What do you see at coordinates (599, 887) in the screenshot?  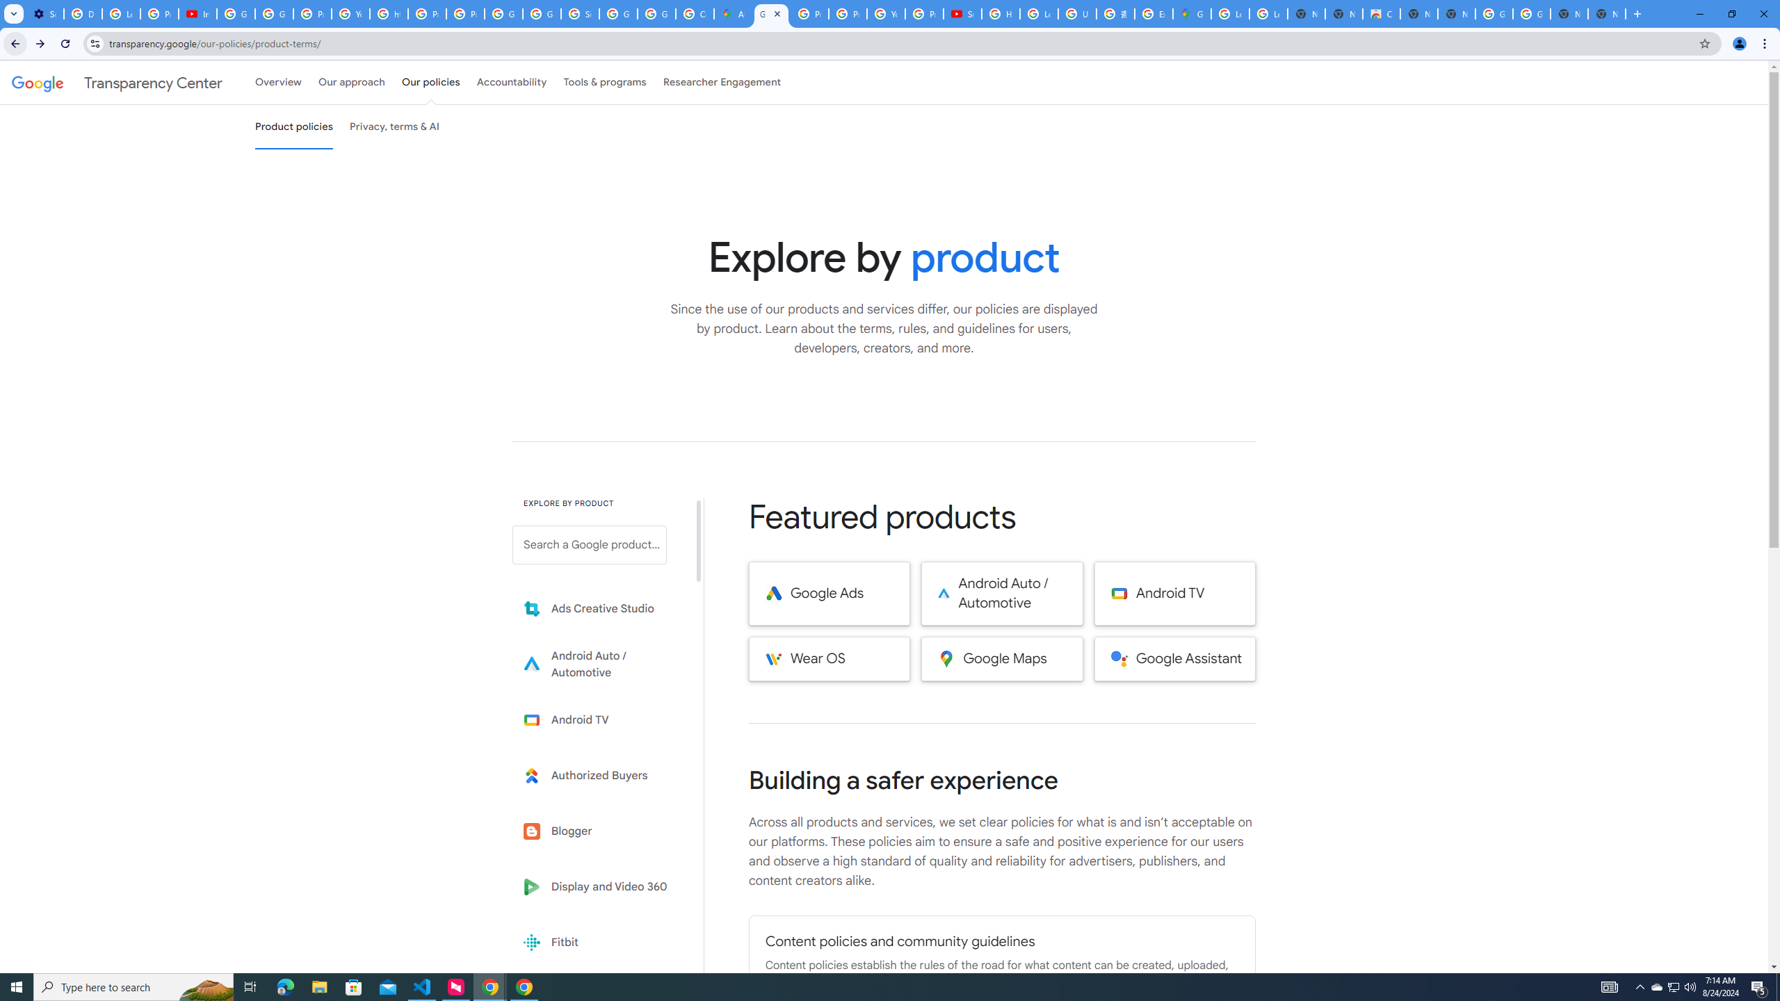 I see `Display and Video 360` at bounding box center [599, 887].